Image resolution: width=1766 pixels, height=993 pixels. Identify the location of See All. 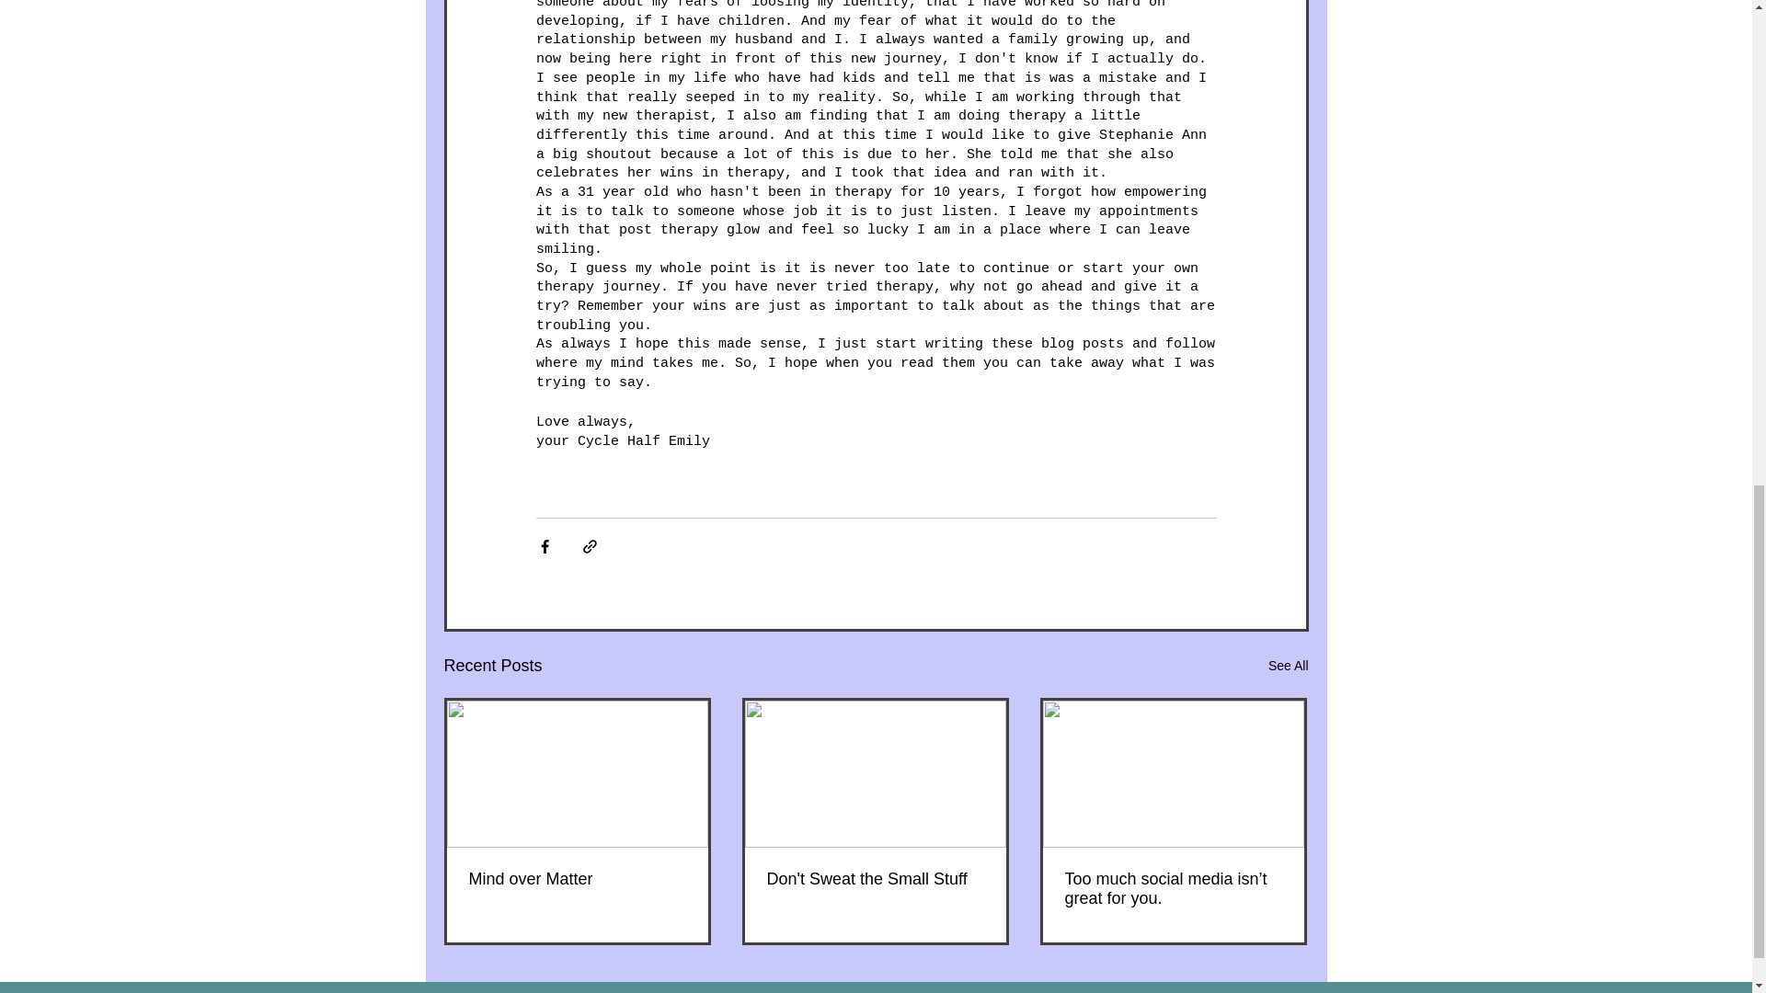
(1288, 666).